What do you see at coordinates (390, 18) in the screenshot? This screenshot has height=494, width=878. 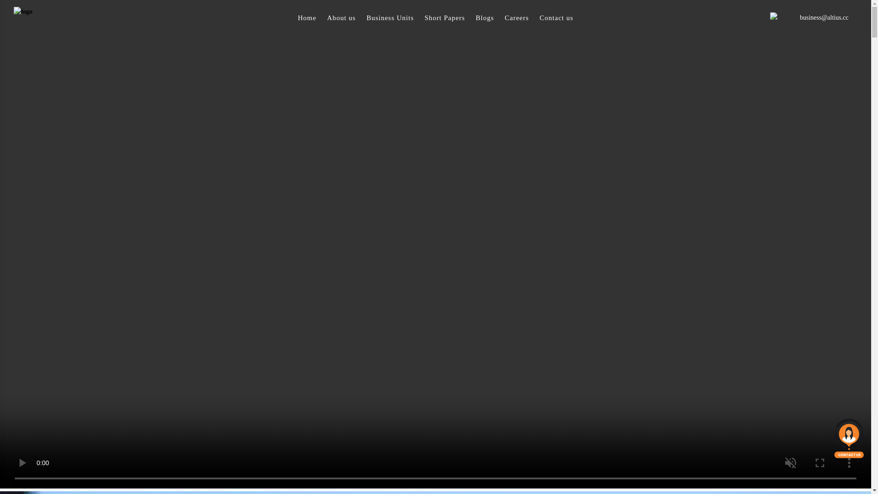 I see `Business Units` at bounding box center [390, 18].